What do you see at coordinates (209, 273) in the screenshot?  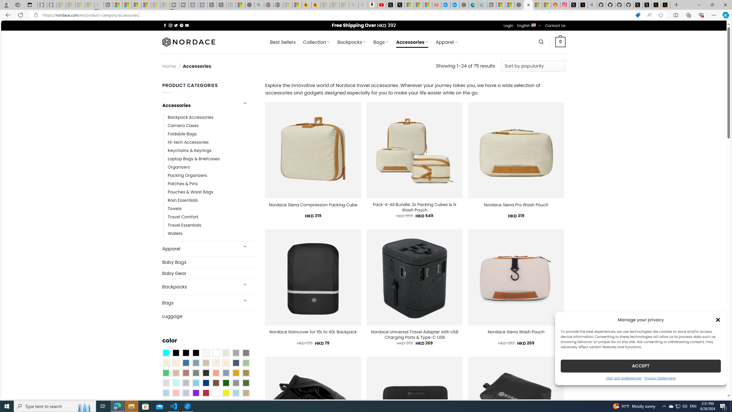 I see `Baby Gear` at bounding box center [209, 273].